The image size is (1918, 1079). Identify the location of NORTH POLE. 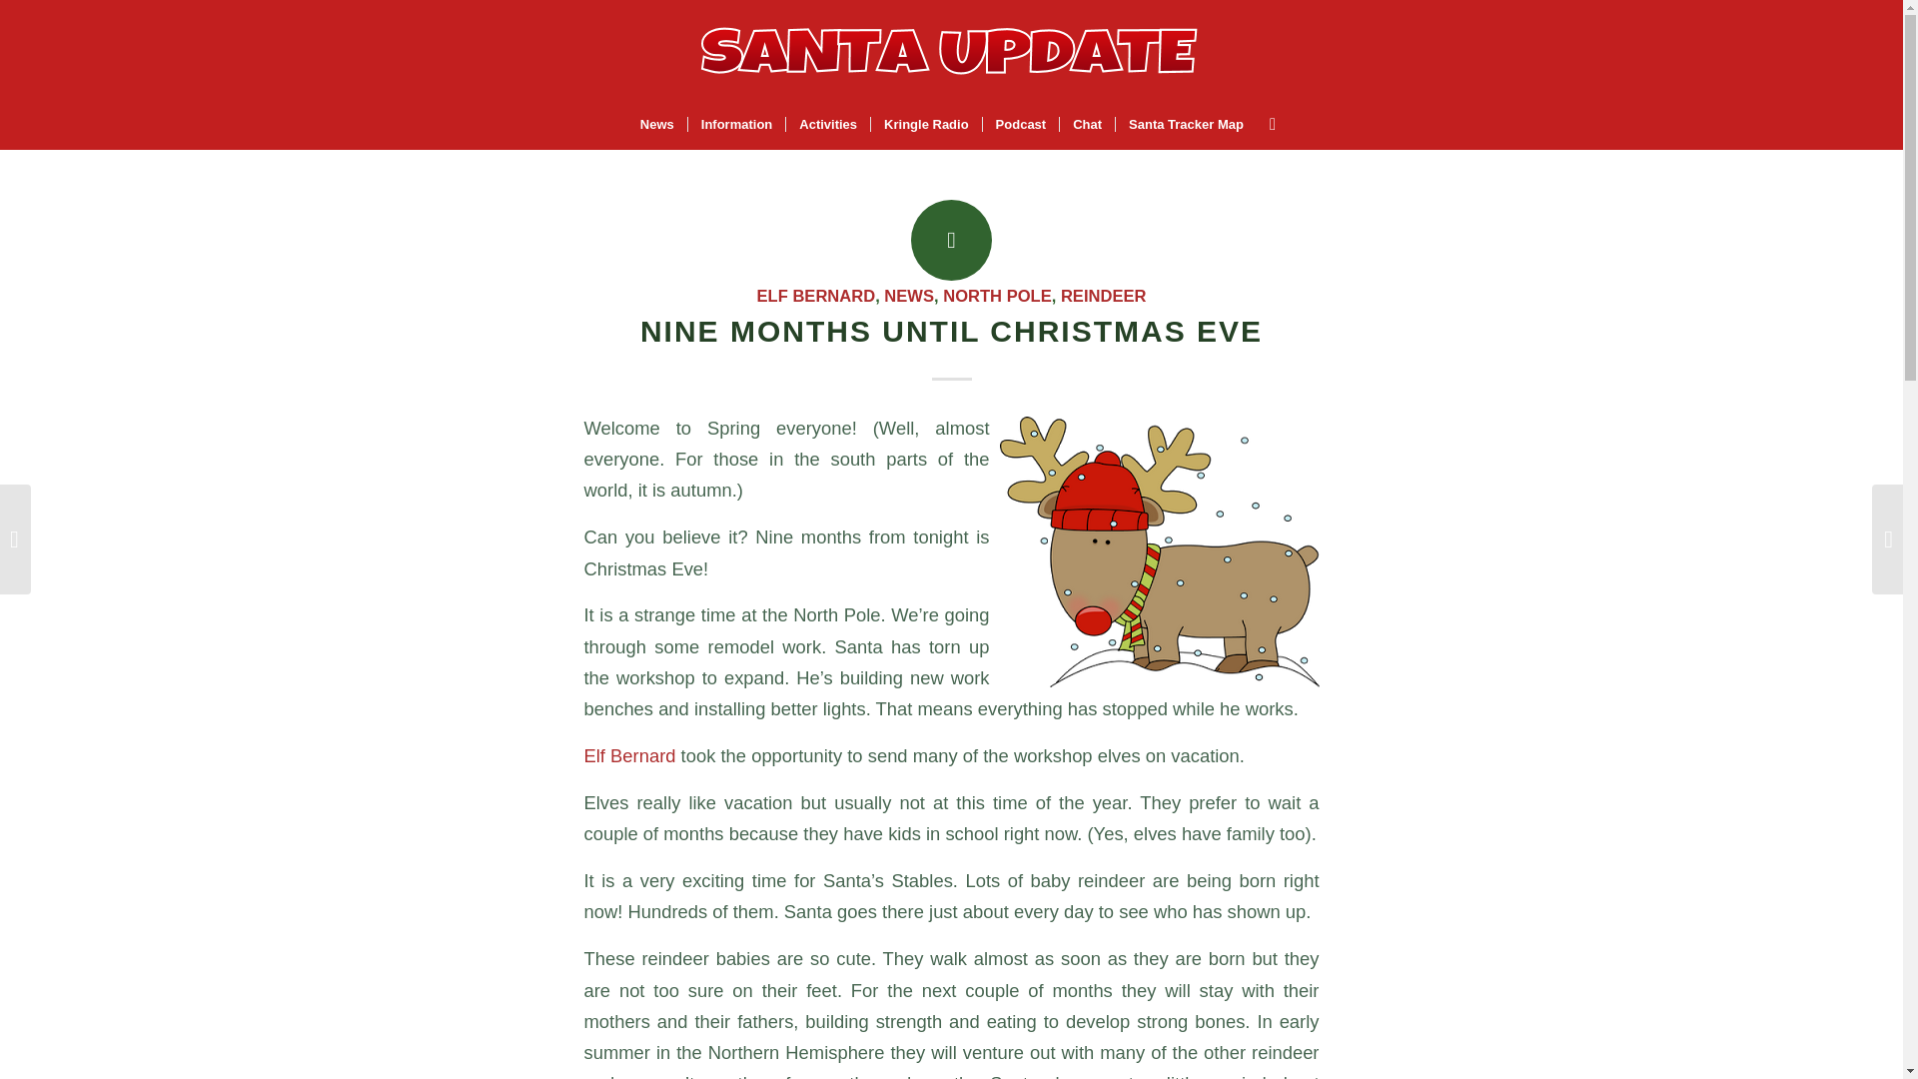
(997, 296).